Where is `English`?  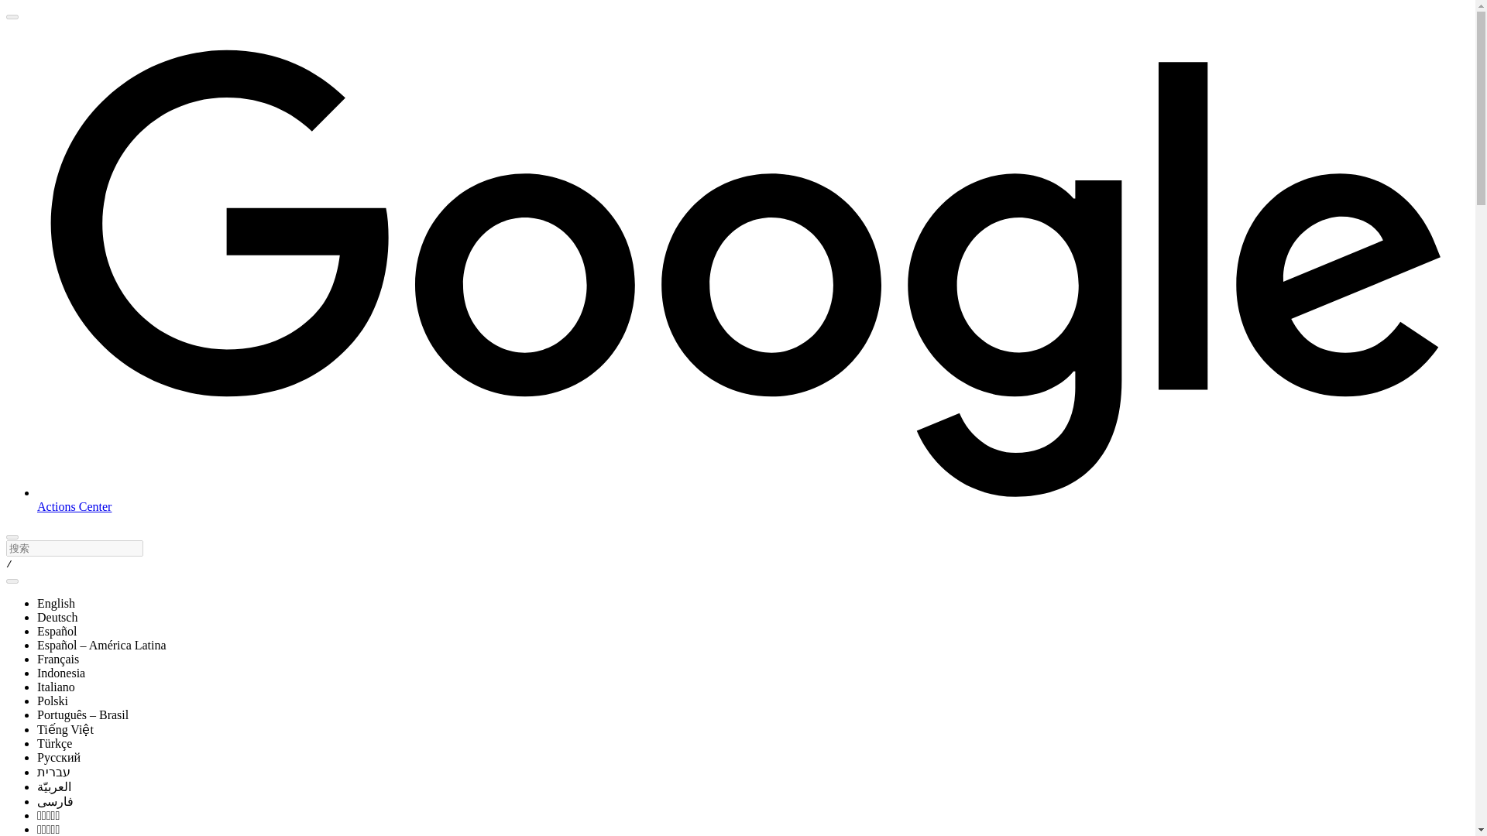
English is located at coordinates (56, 604).